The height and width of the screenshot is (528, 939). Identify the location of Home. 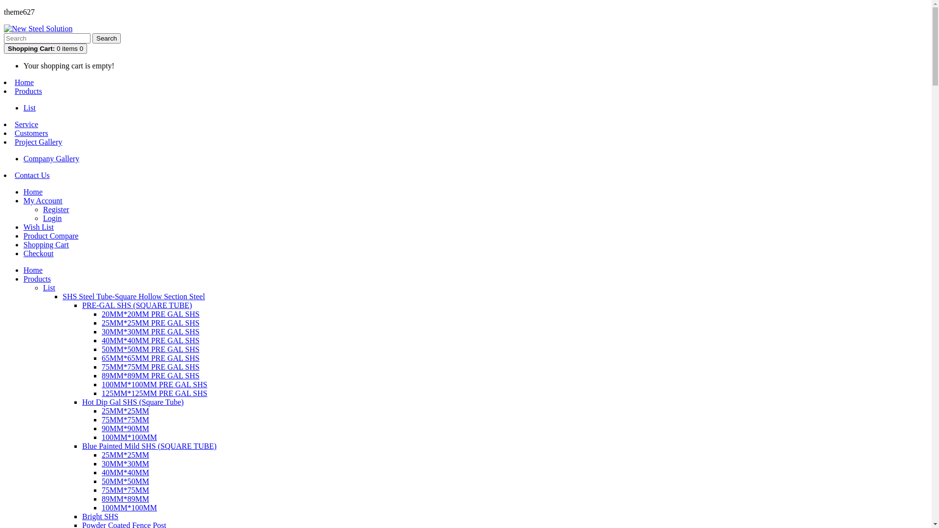
(33, 192).